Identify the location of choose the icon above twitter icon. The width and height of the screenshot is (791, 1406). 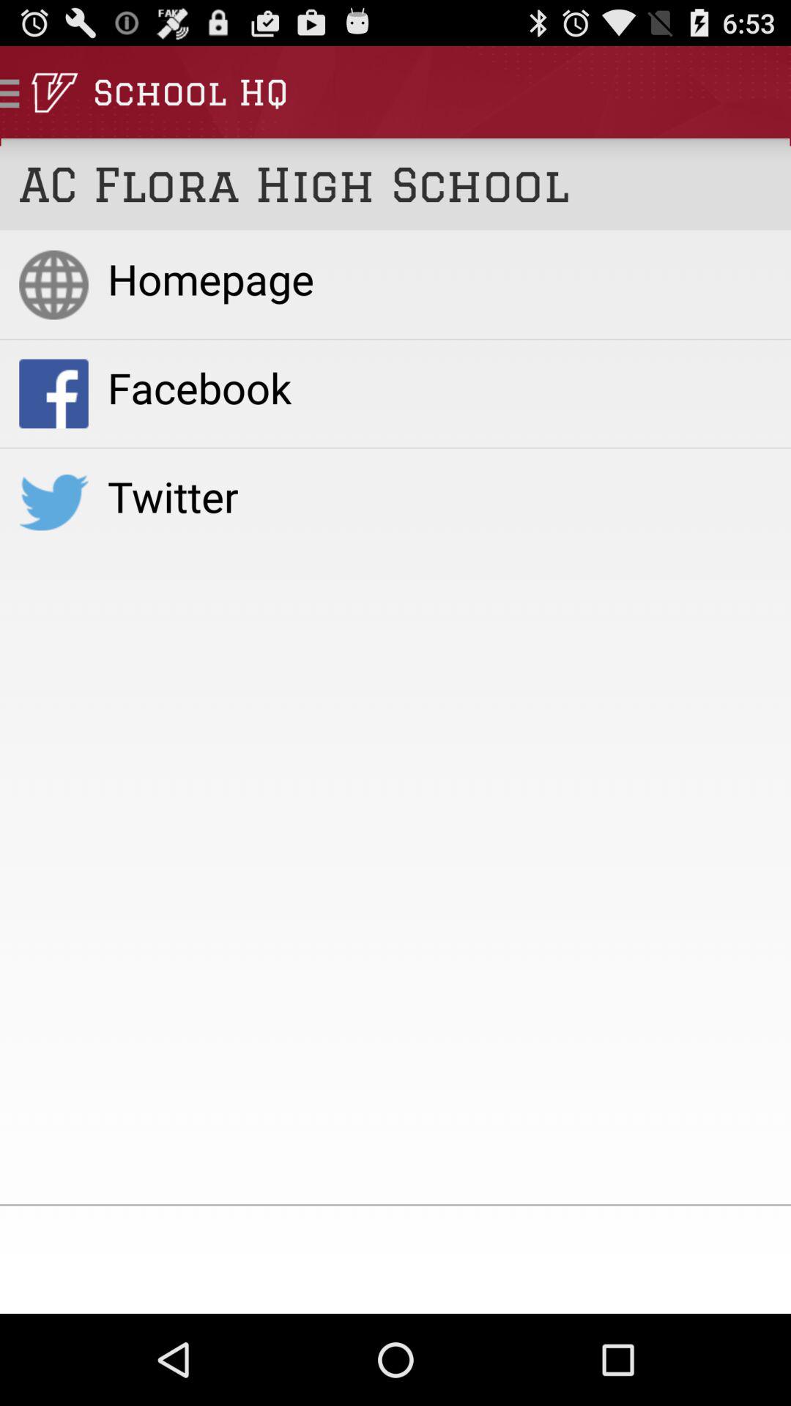
(439, 387).